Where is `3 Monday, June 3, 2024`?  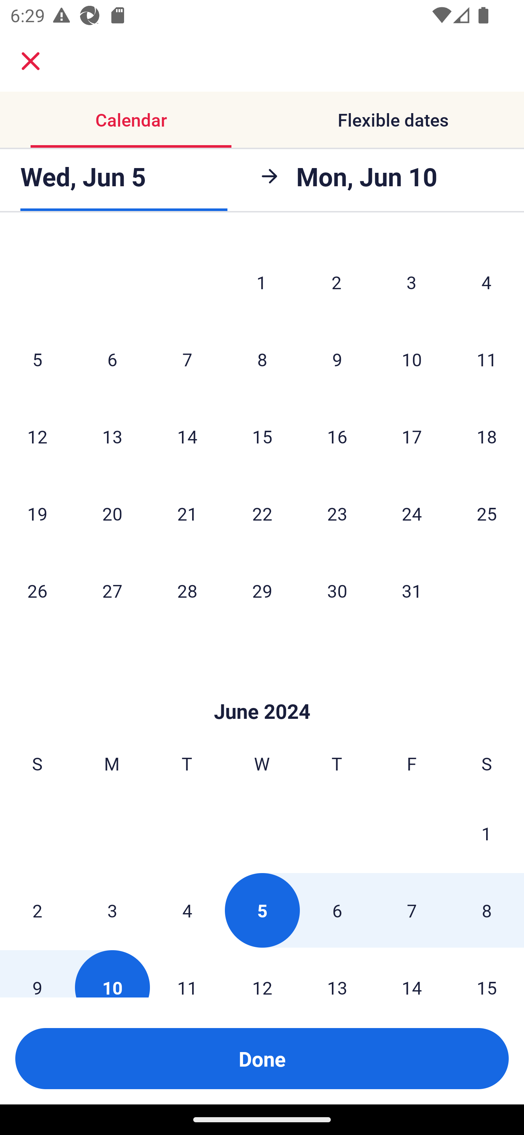 3 Monday, June 3, 2024 is located at coordinates (112, 910).